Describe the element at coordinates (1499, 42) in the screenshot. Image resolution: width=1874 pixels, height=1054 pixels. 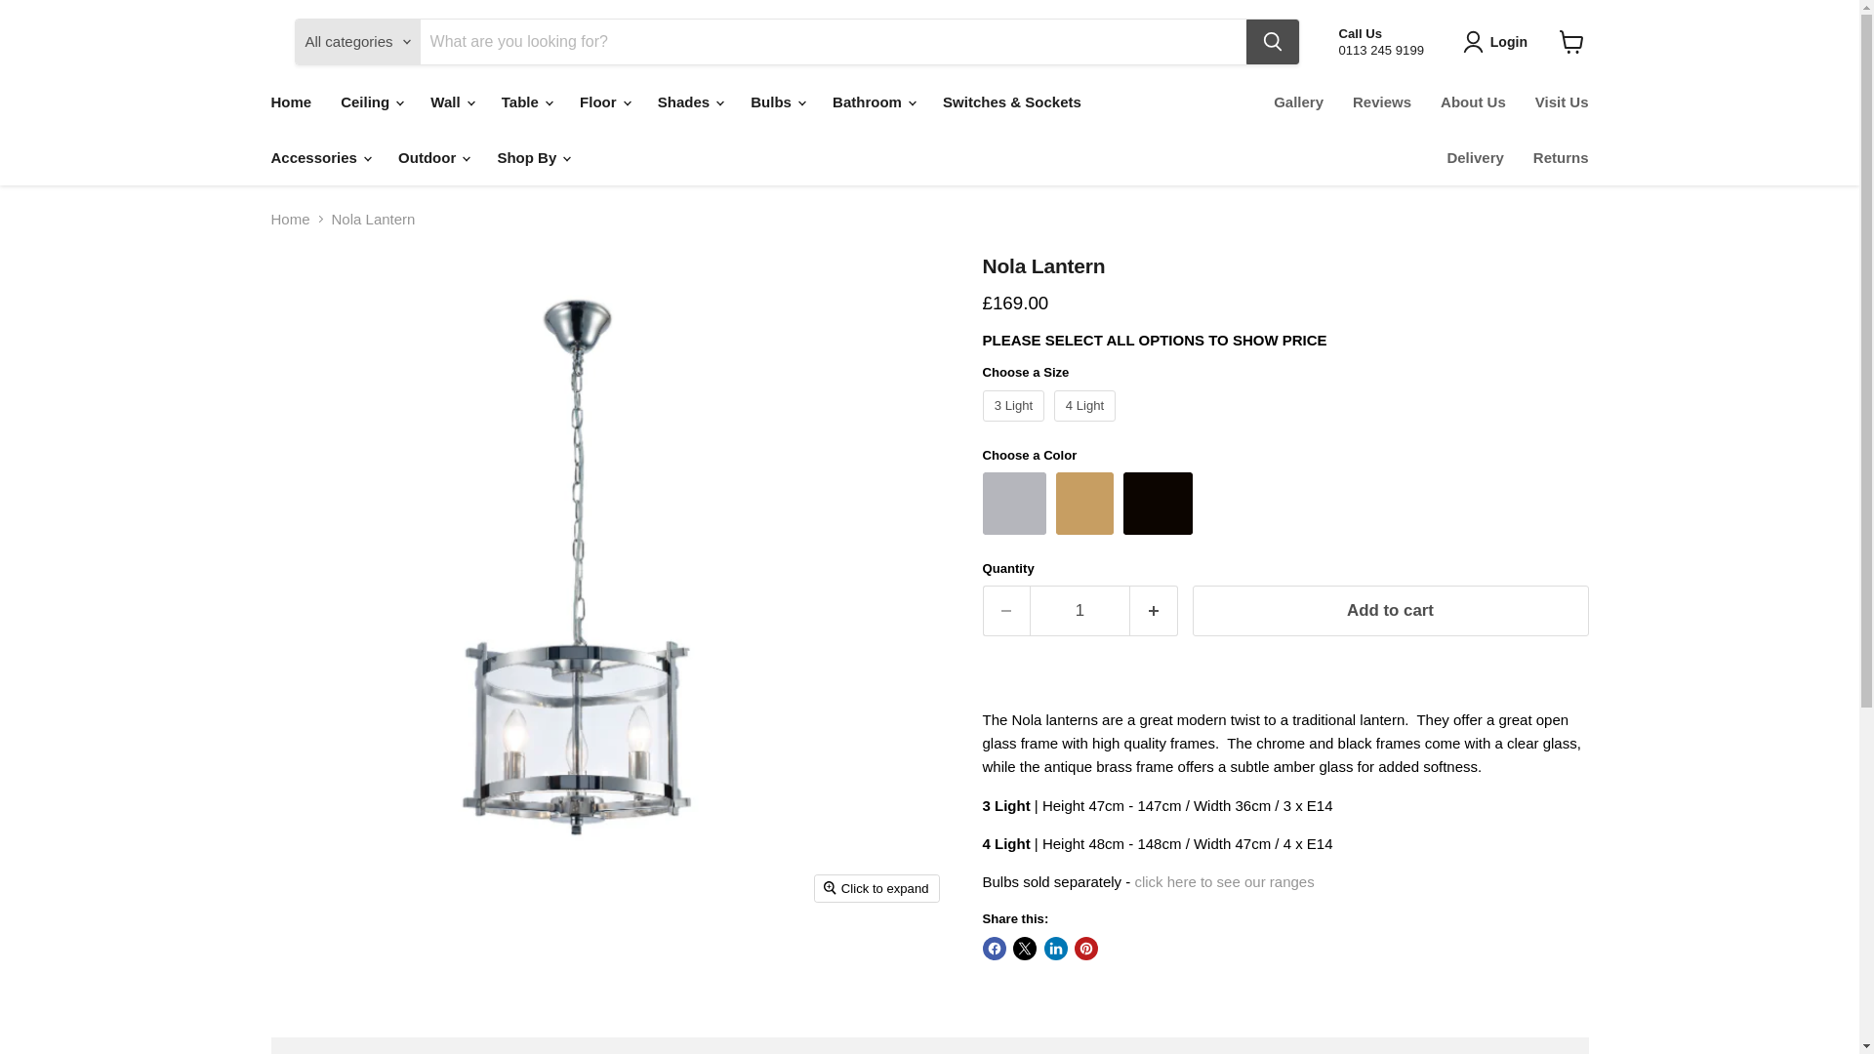
I see `Login` at that location.